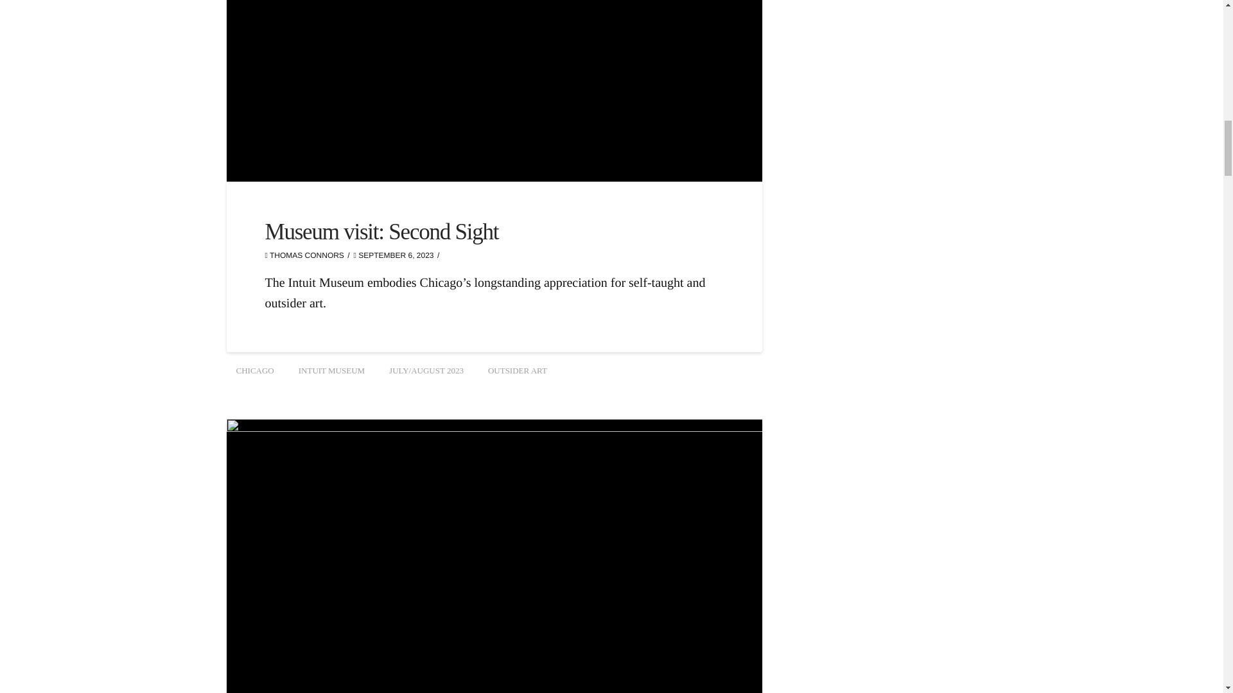 The height and width of the screenshot is (693, 1233). I want to click on CHICAGO, so click(254, 371).